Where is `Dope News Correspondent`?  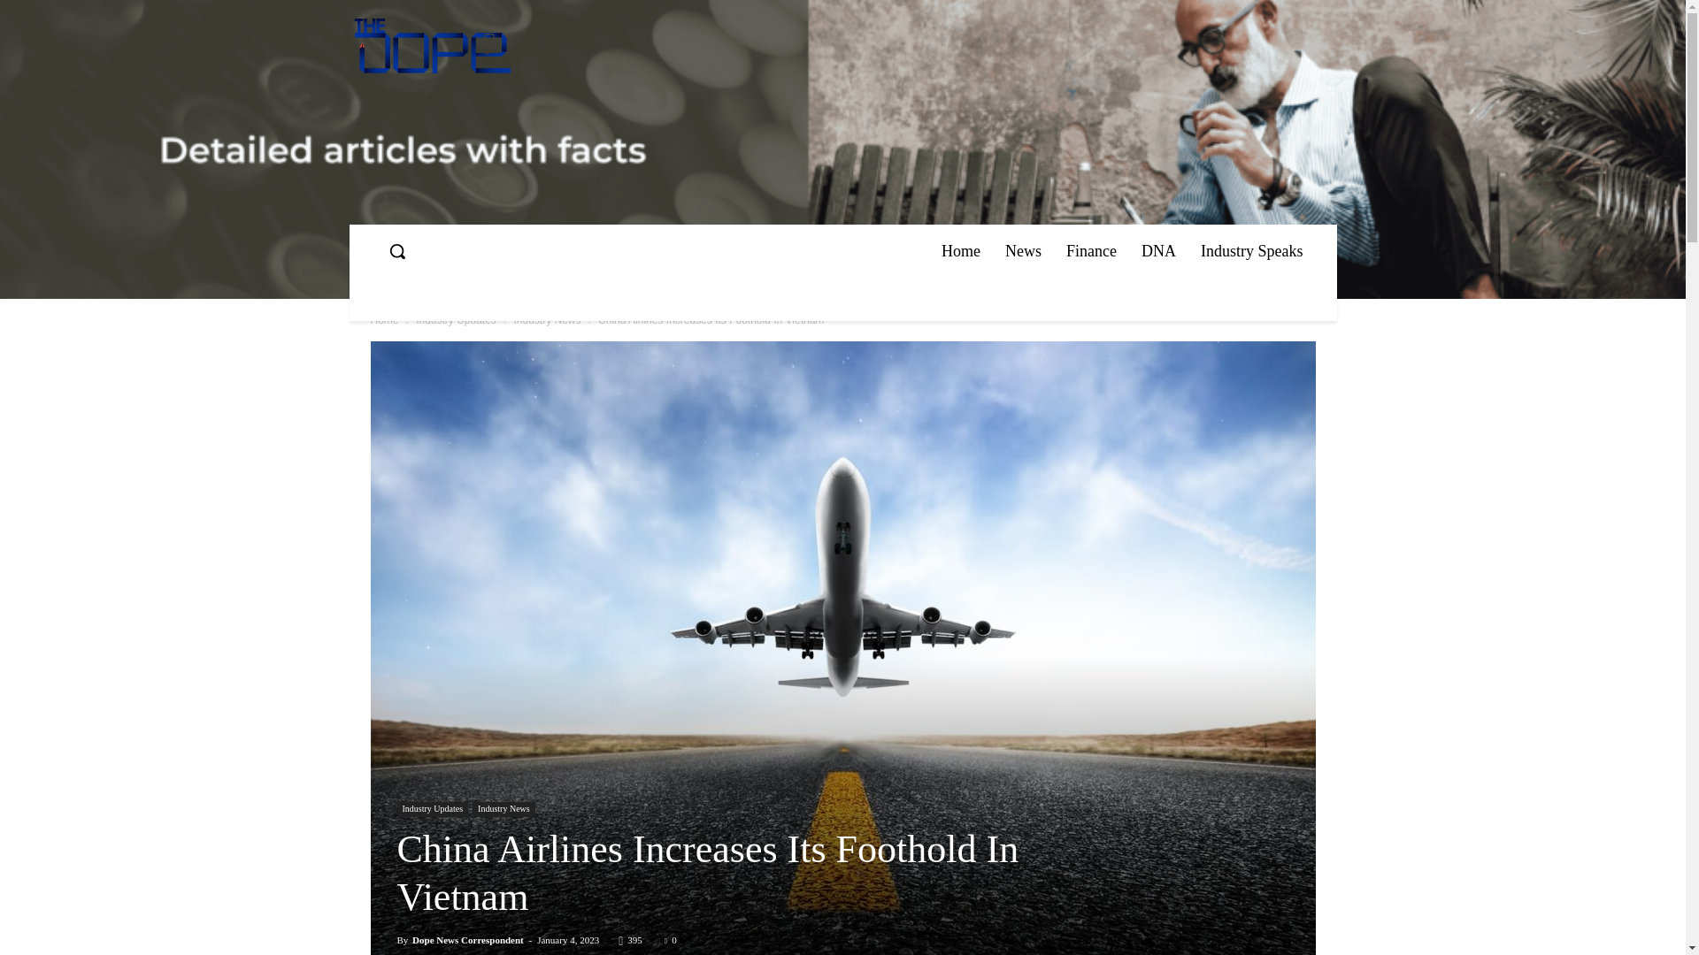 Dope News Correspondent is located at coordinates (467, 940).